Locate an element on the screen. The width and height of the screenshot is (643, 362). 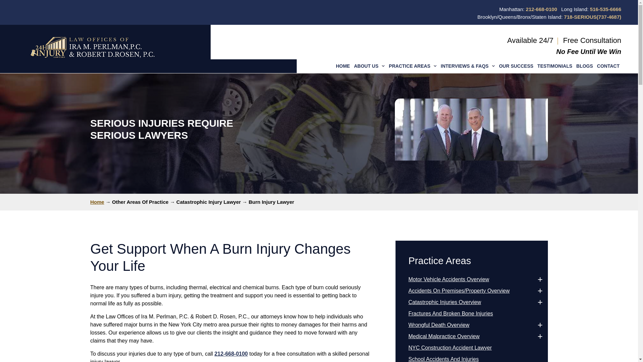
Go to Other Areas Of Practice. is located at coordinates (140, 202).